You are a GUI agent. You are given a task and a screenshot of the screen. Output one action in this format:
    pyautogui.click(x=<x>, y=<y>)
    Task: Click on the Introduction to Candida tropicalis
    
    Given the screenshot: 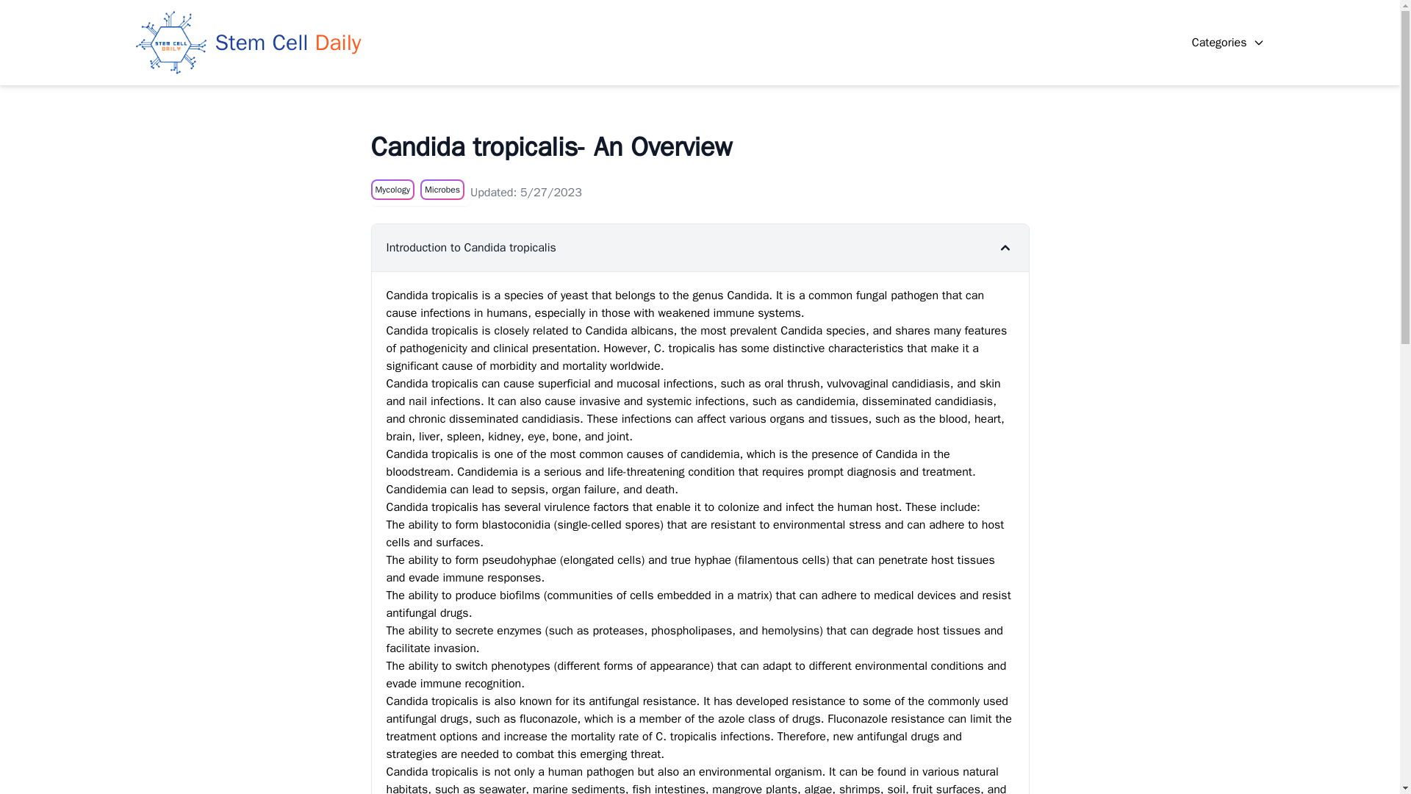 What is the action you would take?
    pyautogui.click(x=700, y=247)
    